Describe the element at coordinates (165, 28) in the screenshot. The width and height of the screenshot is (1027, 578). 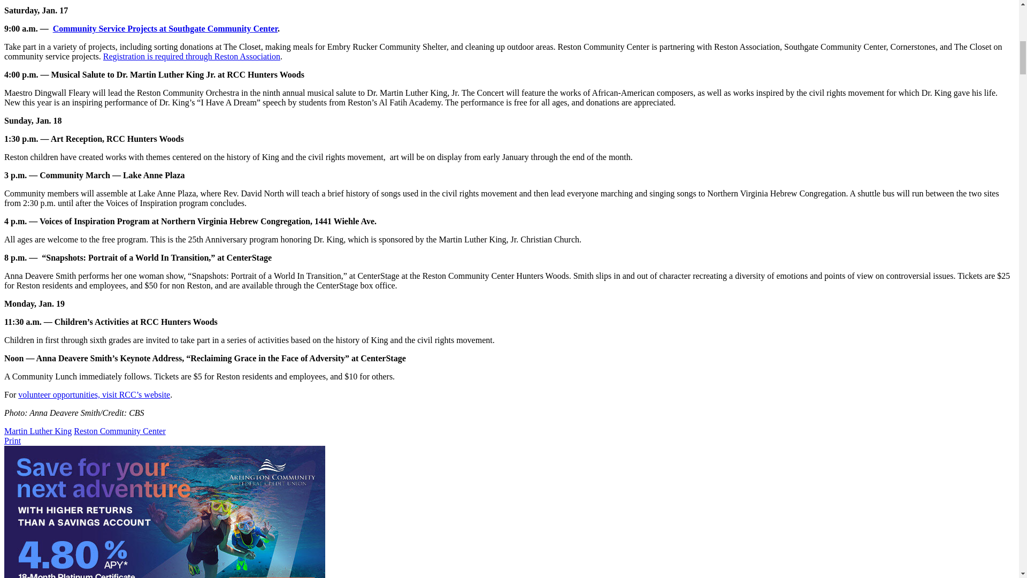
I see `Community Service Projects at Southgate Community Center` at that location.